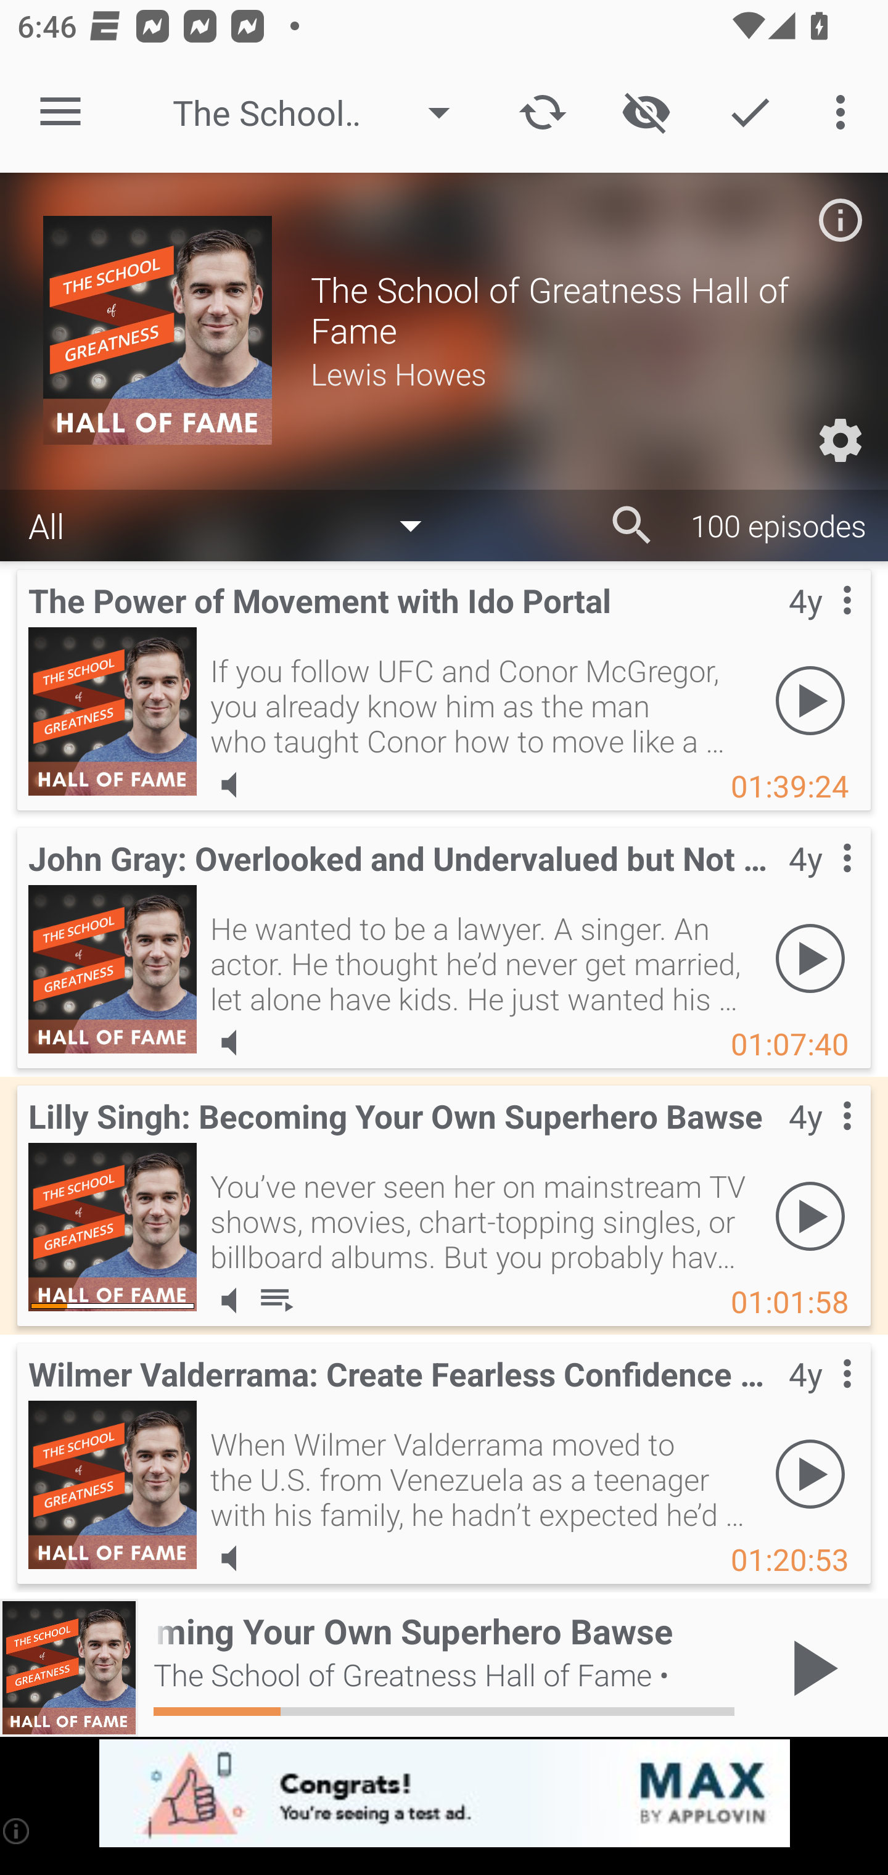  Describe the element at coordinates (820, 625) in the screenshot. I see `Contextual menu` at that location.